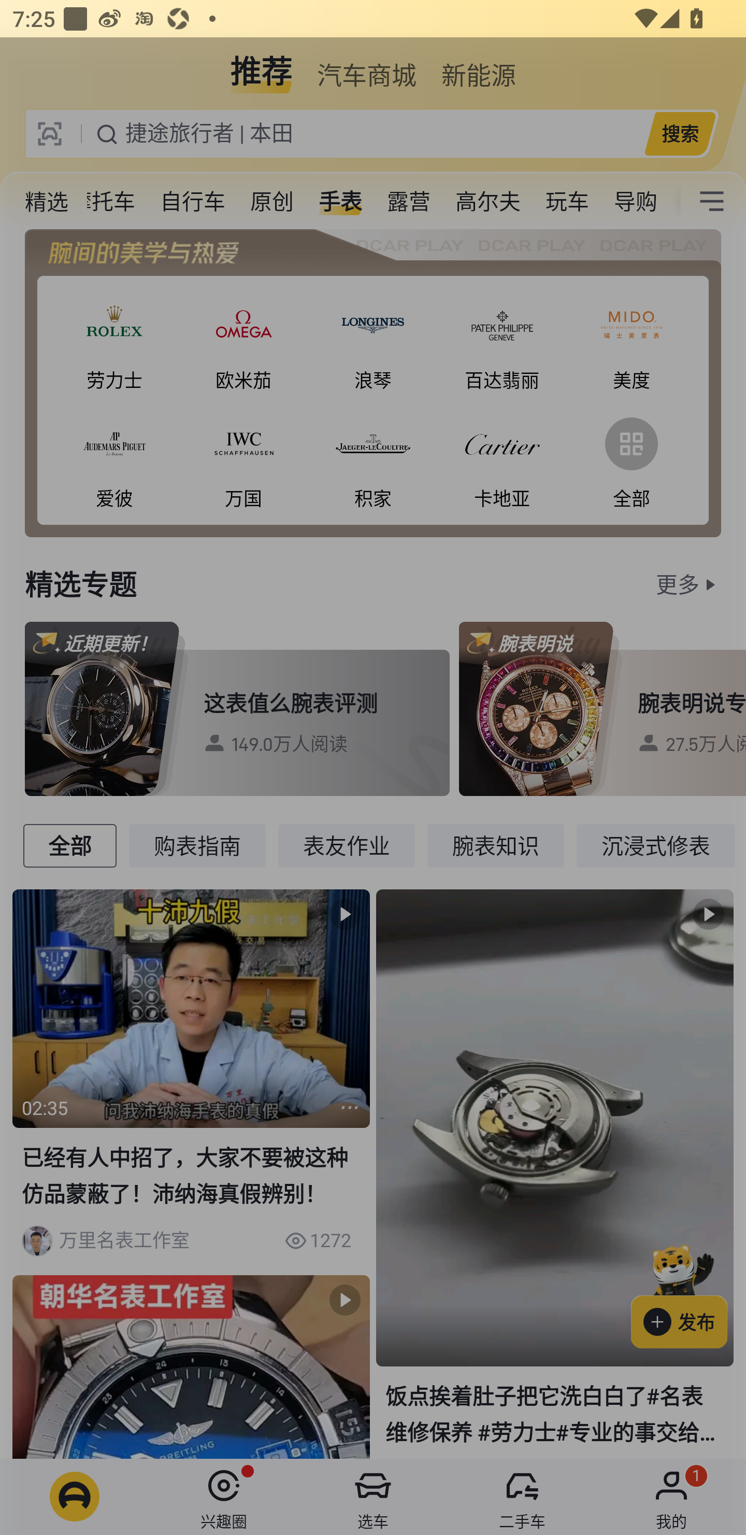  I want to click on 高尔夫, so click(488, 201).